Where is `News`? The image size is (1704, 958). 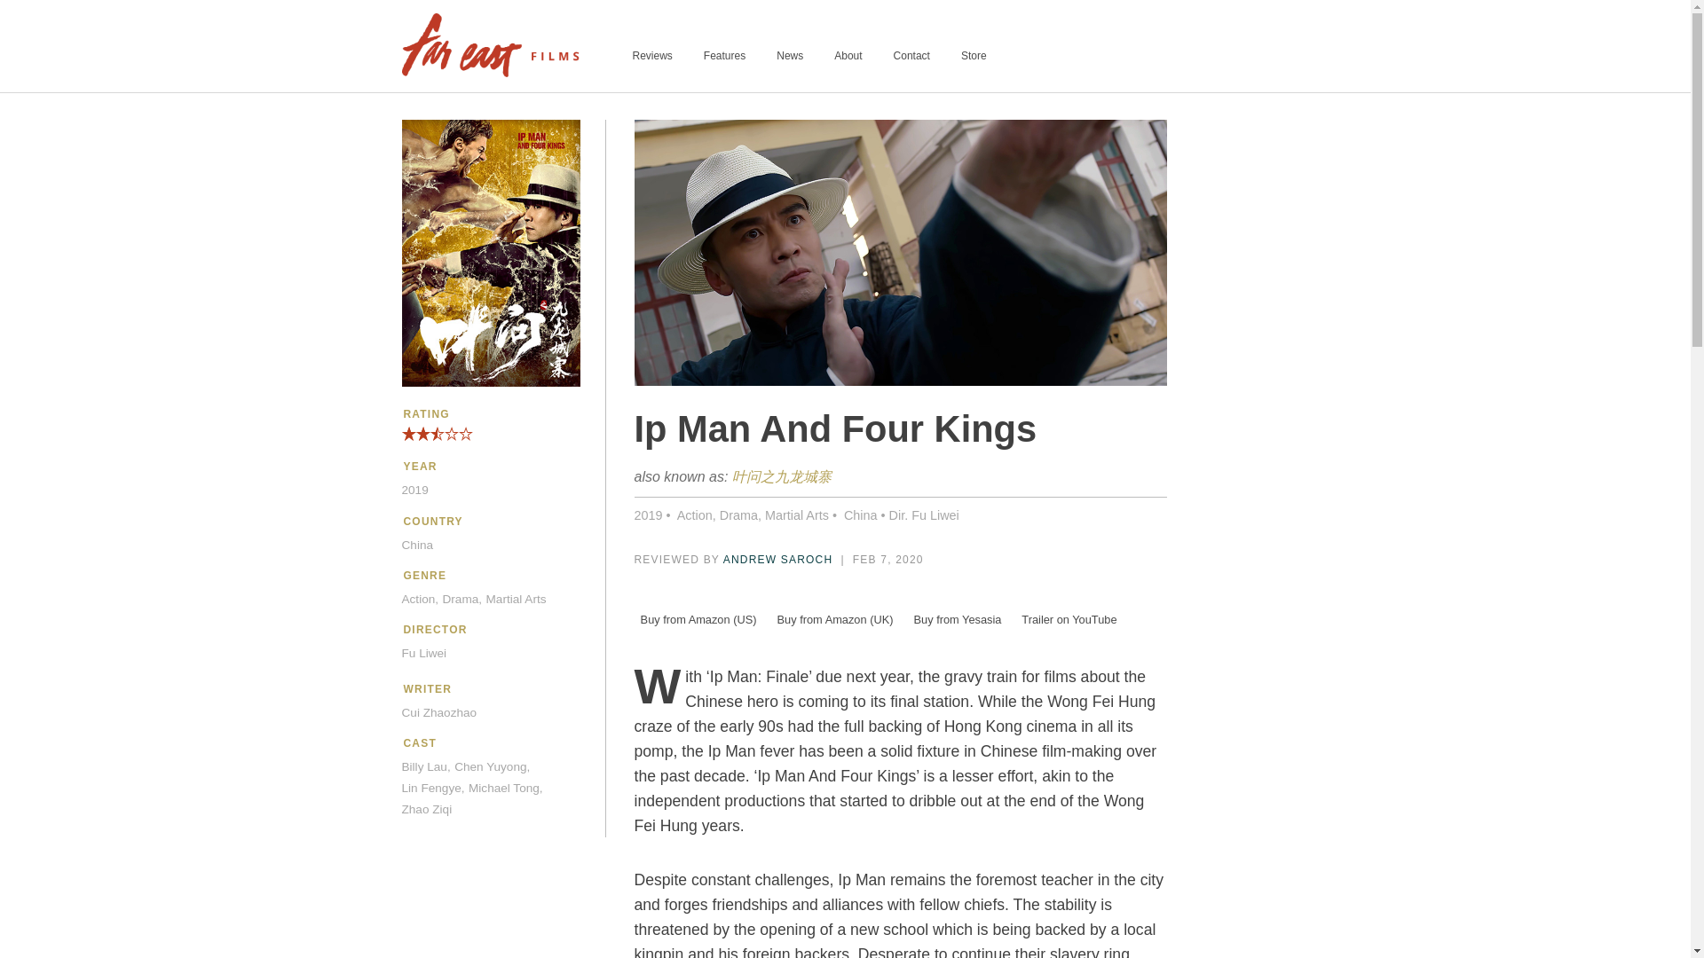 News is located at coordinates (790, 56).